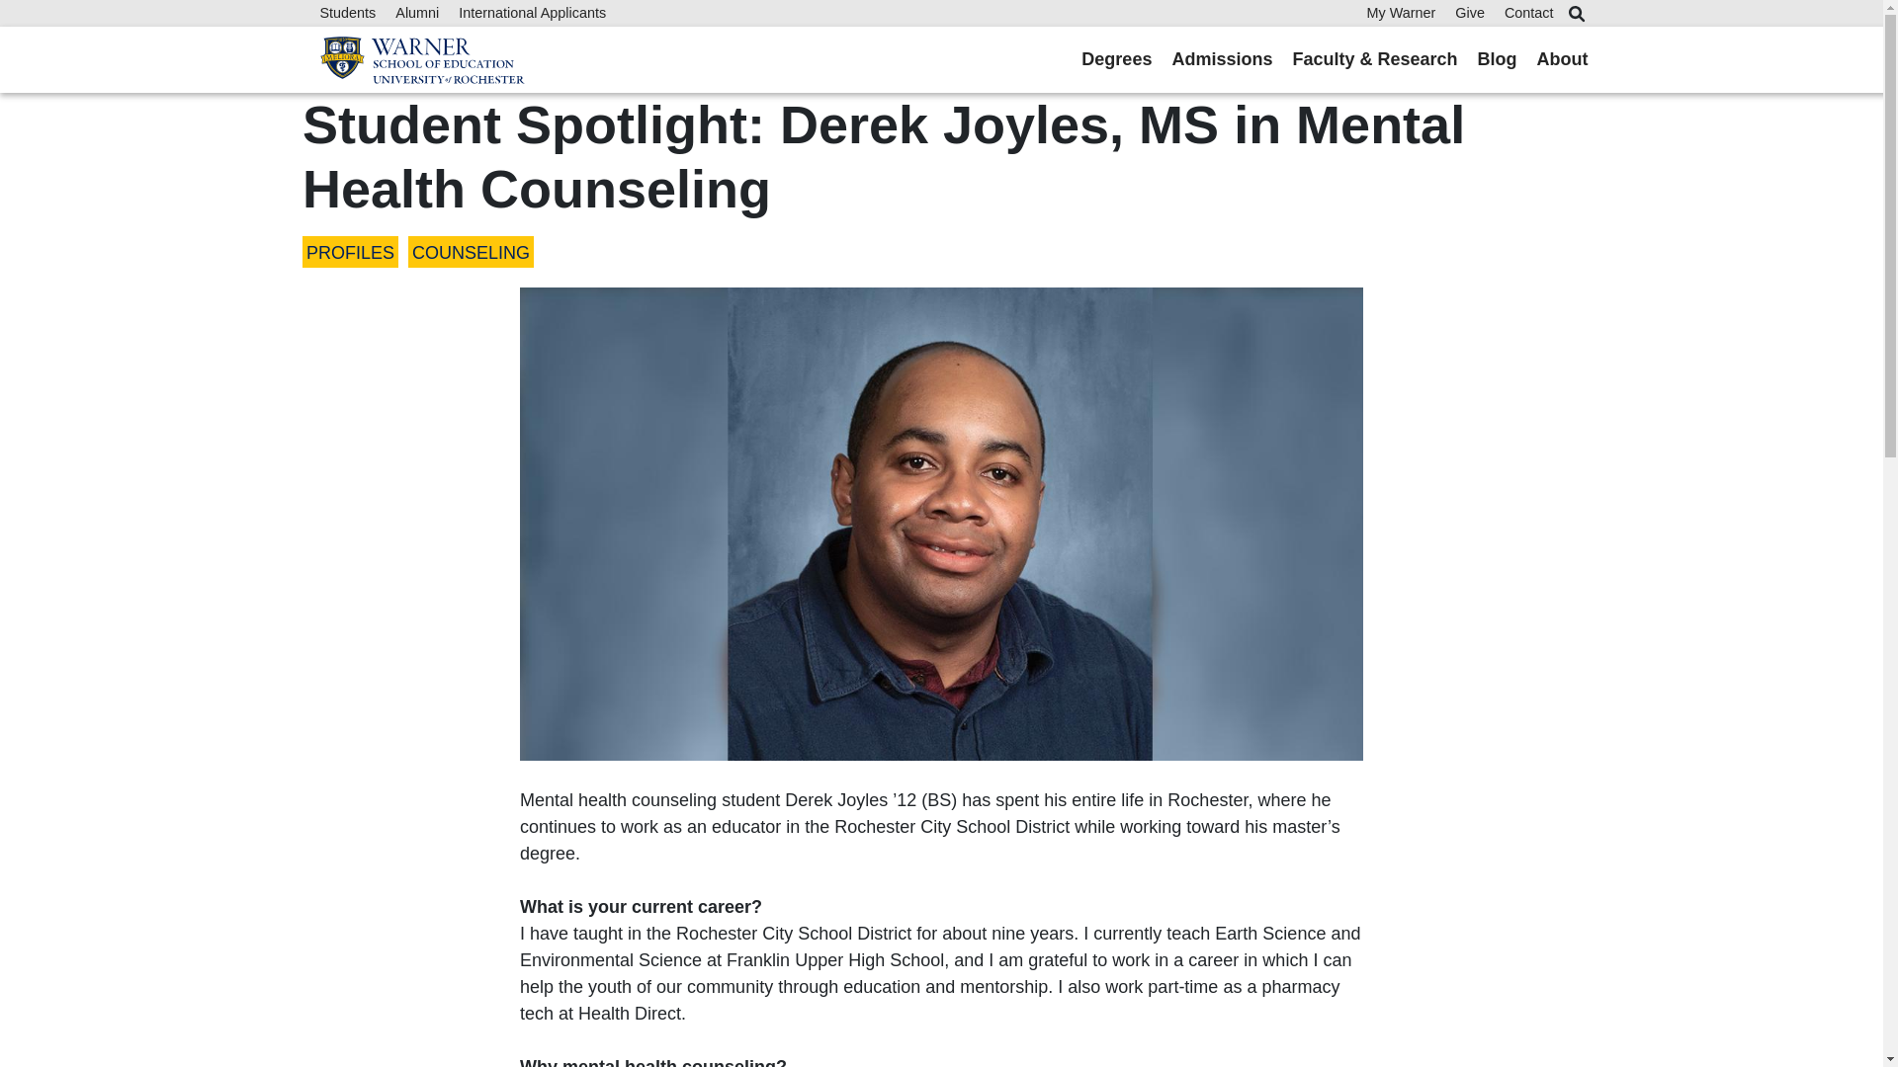 Image resolution: width=1898 pixels, height=1067 pixels. I want to click on Give, so click(1469, 12).